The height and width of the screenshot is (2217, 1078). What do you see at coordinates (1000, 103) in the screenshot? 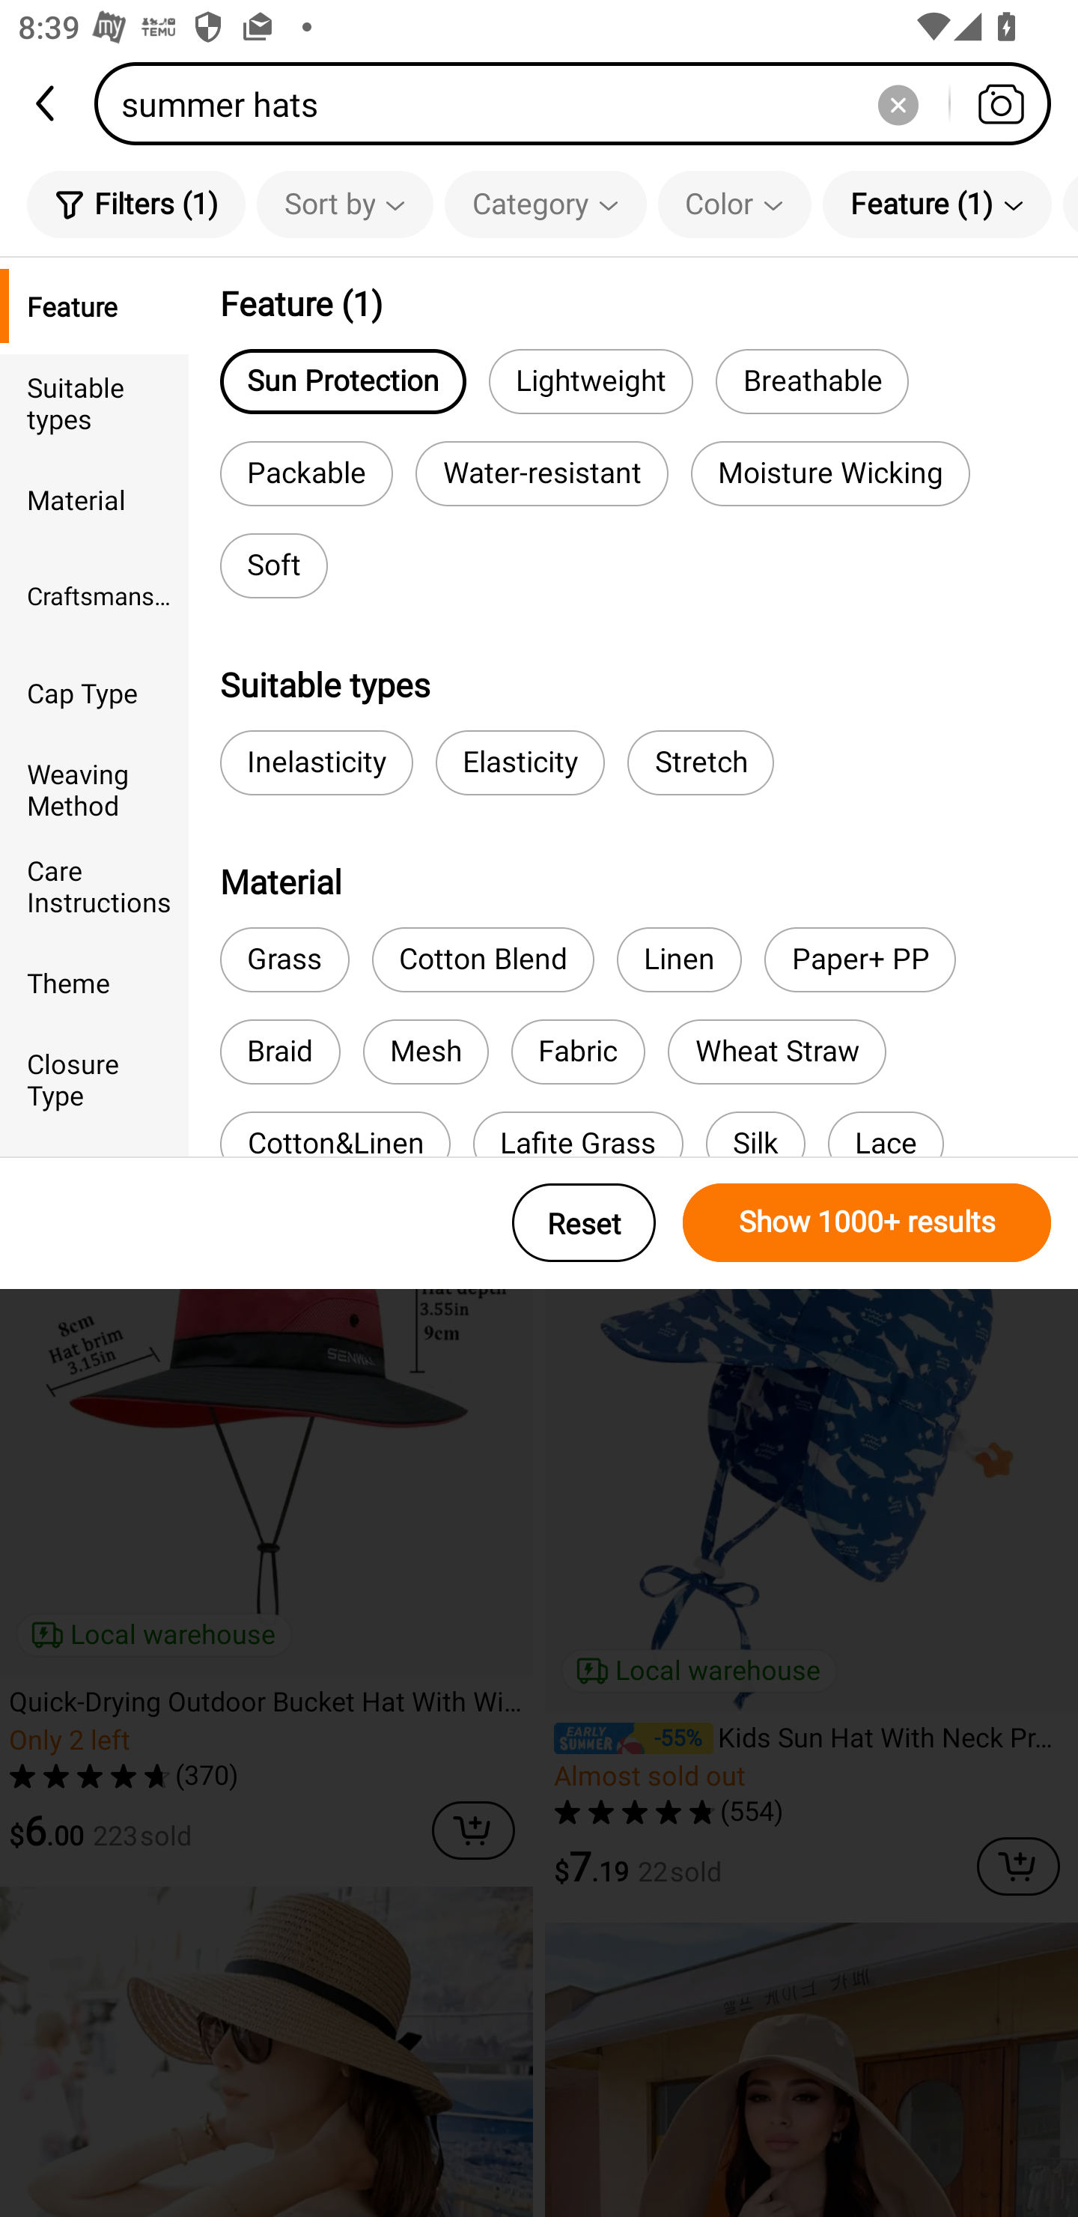
I see `Search by photo` at bounding box center [1000, 103].